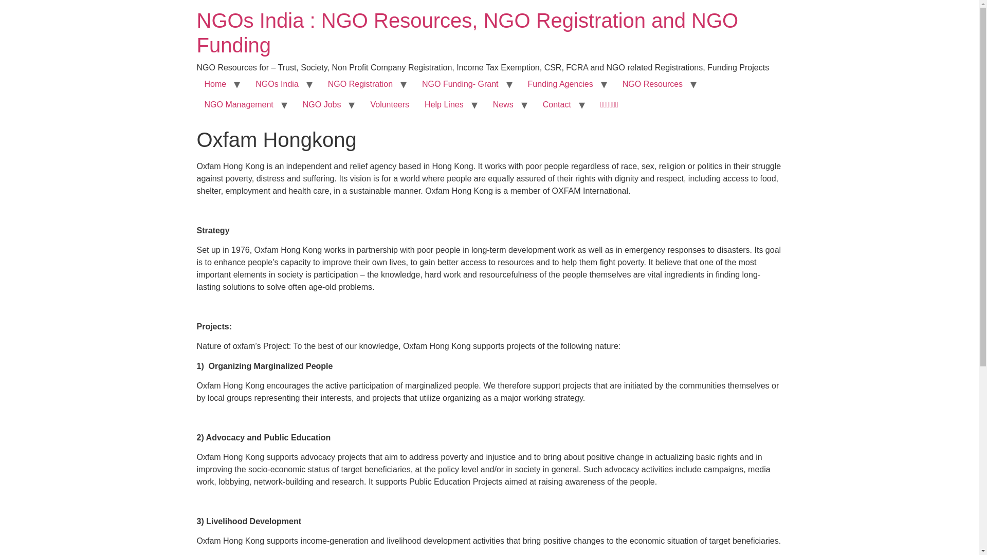 This screenshot has width=987, height=555. What do you see at coordinates (215, 84) in the screenshot?
I see `Home` at bounding box center [215, 84].